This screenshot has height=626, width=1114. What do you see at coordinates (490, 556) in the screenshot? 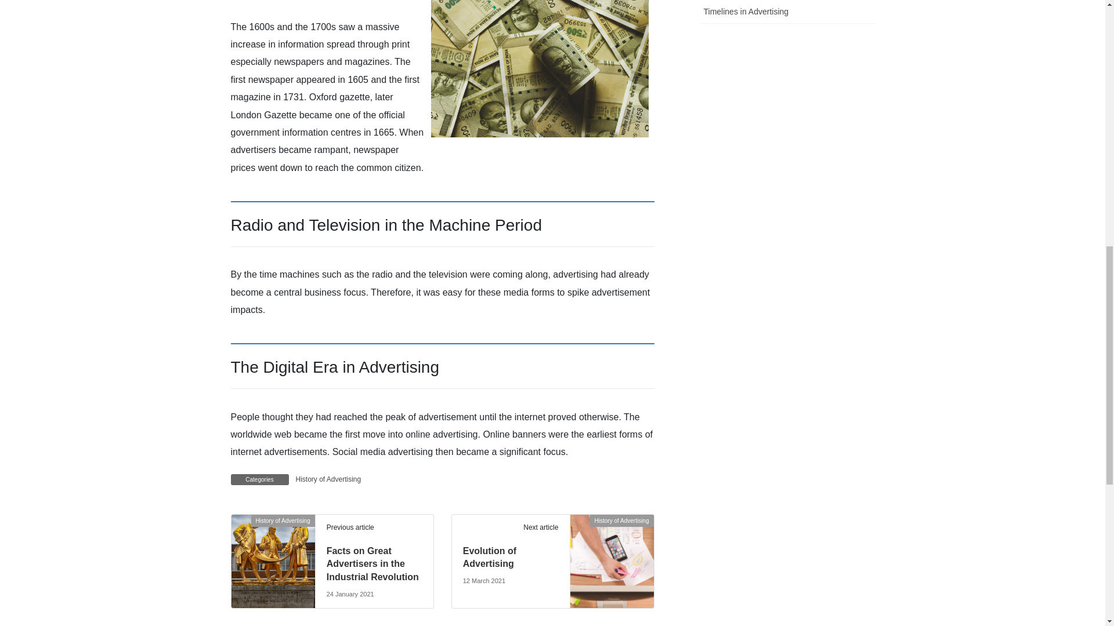
I see `Evolution of Advertising` at bounding box center [490, 556].